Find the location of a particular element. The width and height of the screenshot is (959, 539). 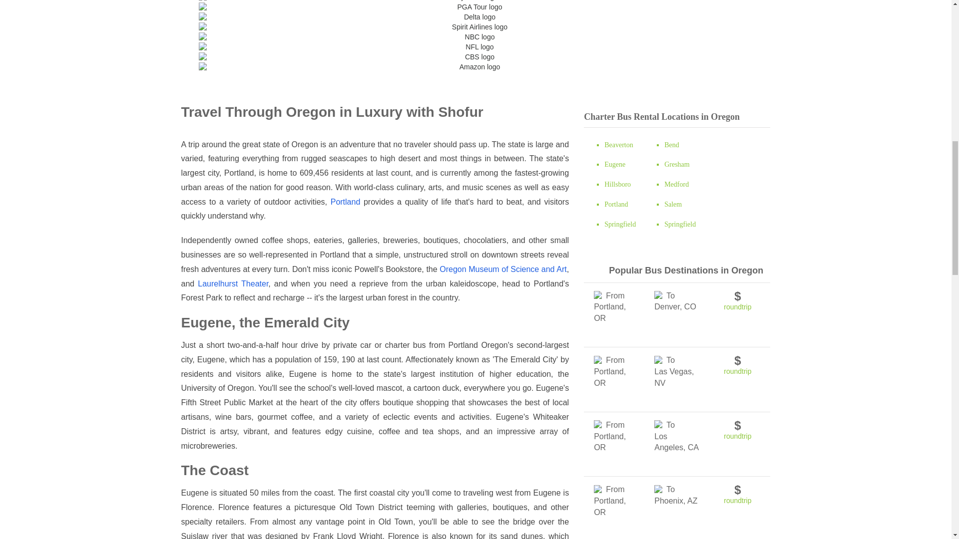

Gresham is located at coordinates (677, 164).